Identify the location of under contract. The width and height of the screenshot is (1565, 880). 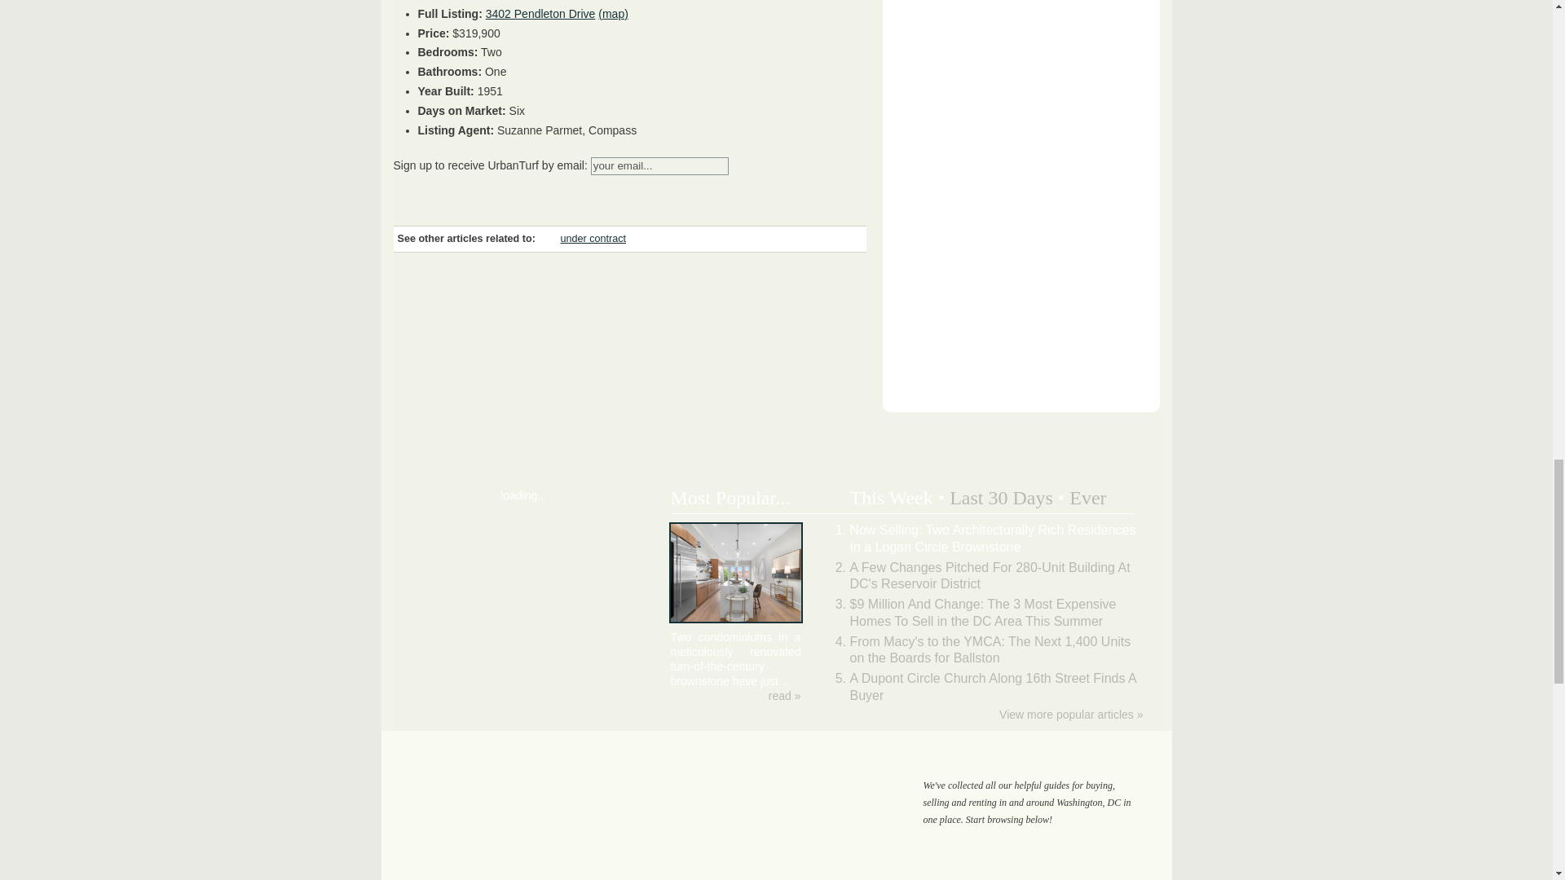
(593, 239).